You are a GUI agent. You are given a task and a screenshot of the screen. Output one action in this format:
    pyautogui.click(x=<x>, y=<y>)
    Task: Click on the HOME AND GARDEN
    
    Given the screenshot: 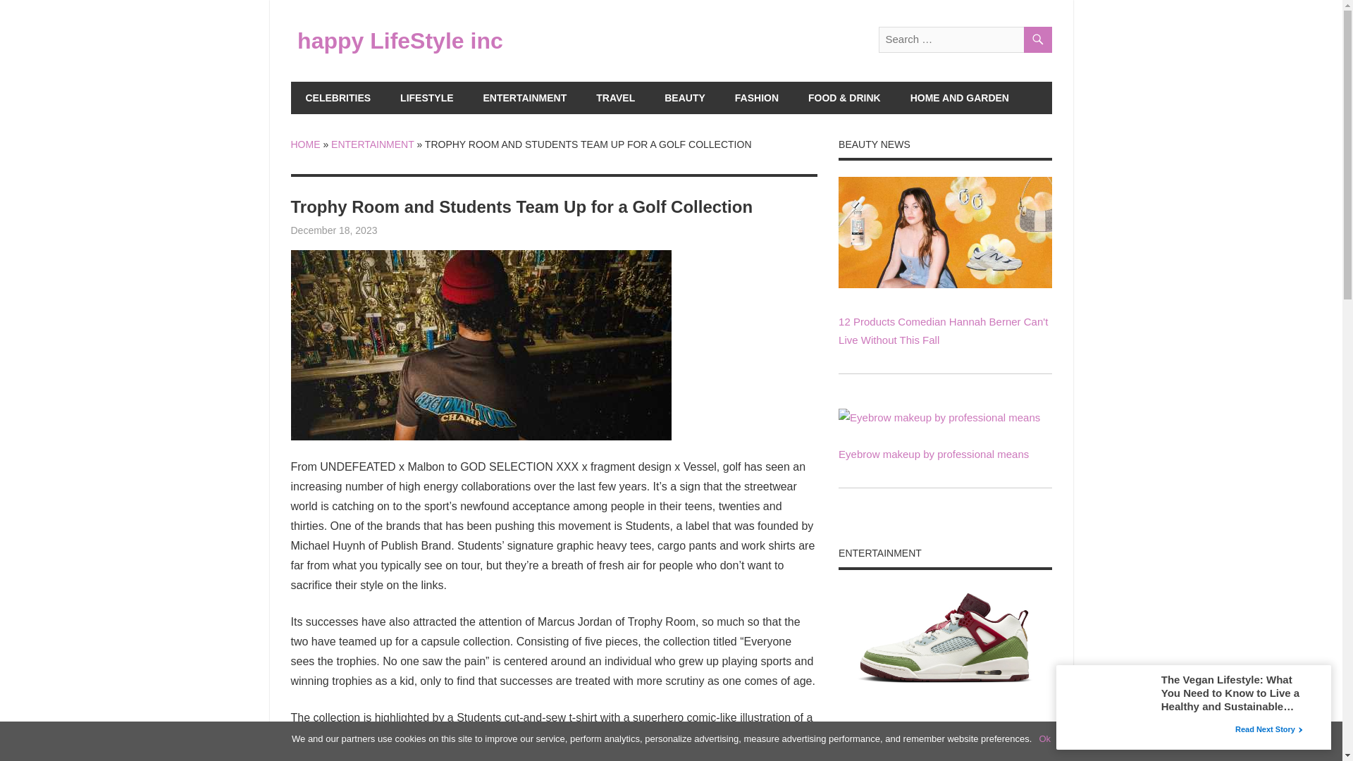 What is the action you would take?
    pyautogui.click(x=960, y=97)
    